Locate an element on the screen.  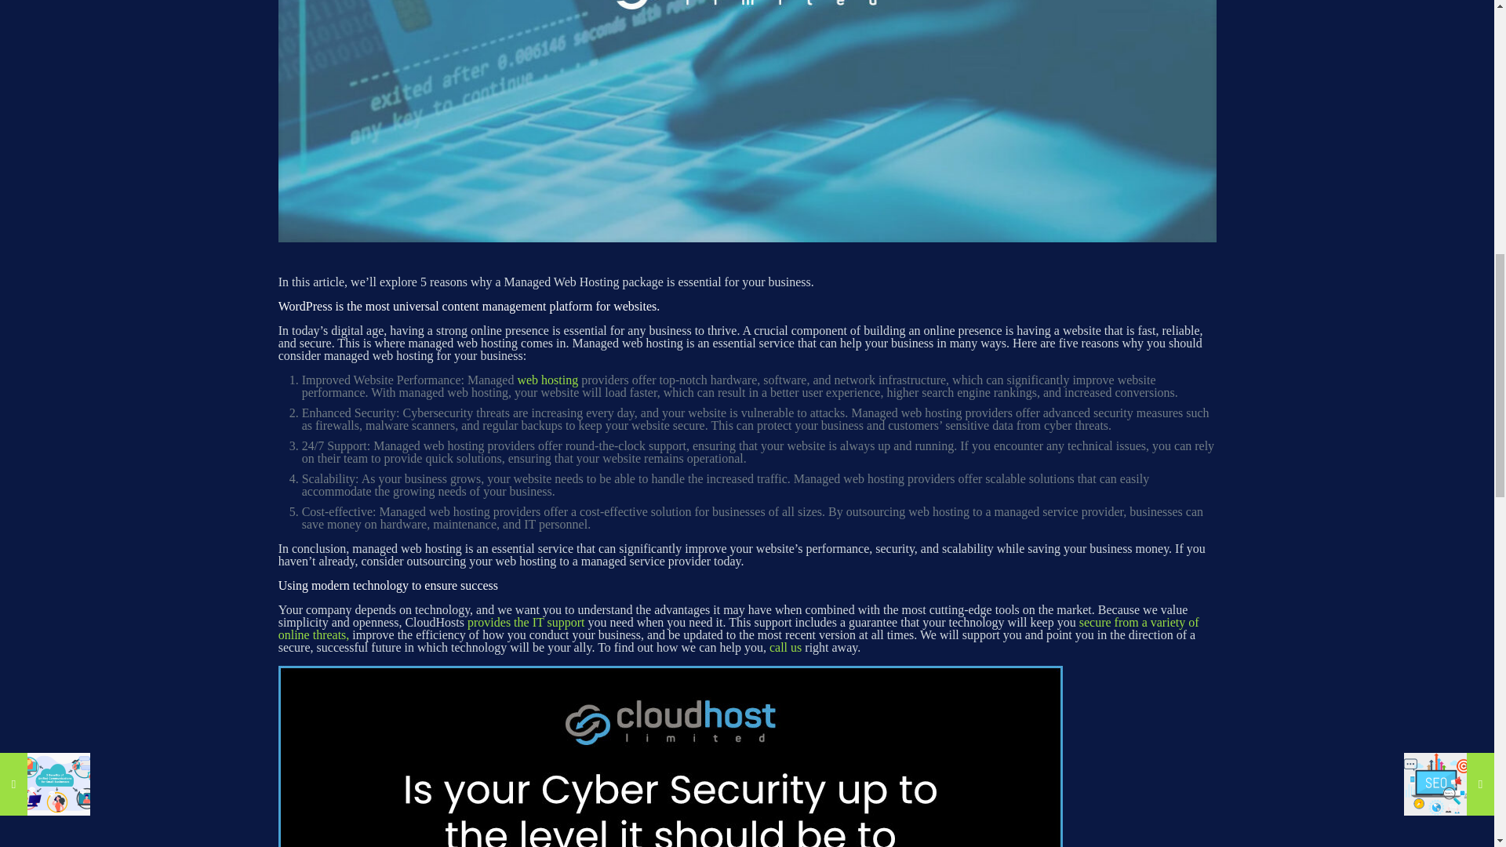
secure from a variety of online threats, is located at coordinates (739, 628).